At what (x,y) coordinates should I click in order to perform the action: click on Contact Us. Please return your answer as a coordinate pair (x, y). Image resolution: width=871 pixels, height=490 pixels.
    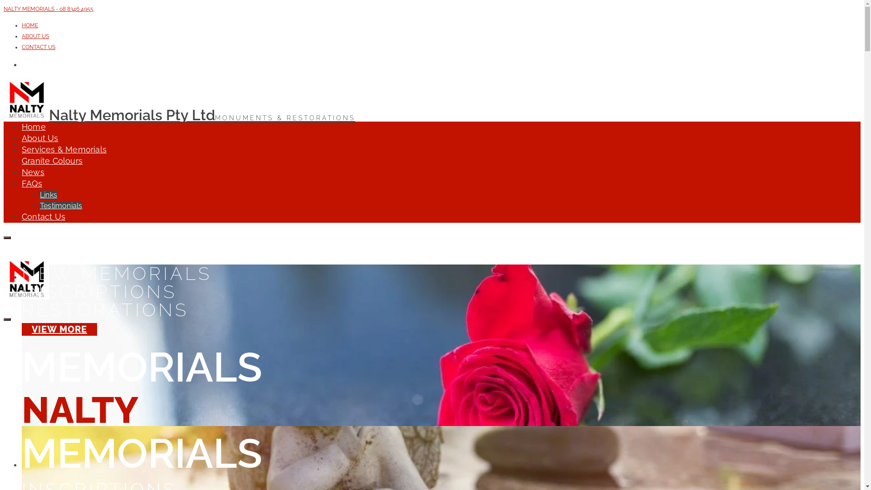
    Looking at the image, I should click on (44, 217).